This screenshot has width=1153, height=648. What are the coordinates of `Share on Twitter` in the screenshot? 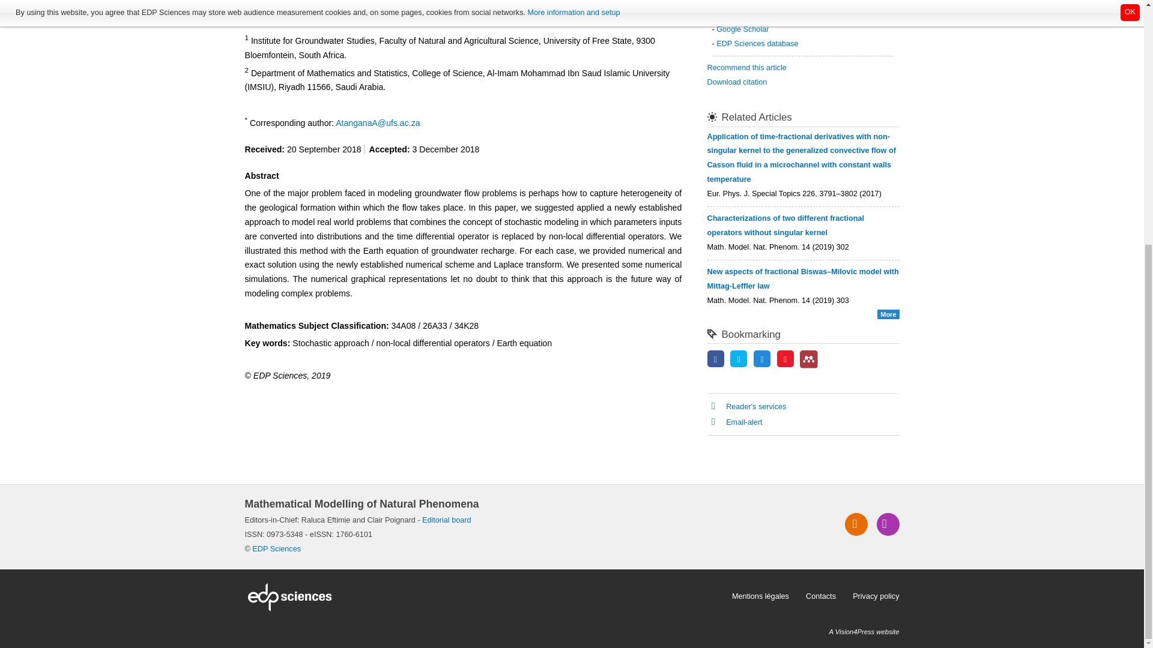 It's located at (739, 359).